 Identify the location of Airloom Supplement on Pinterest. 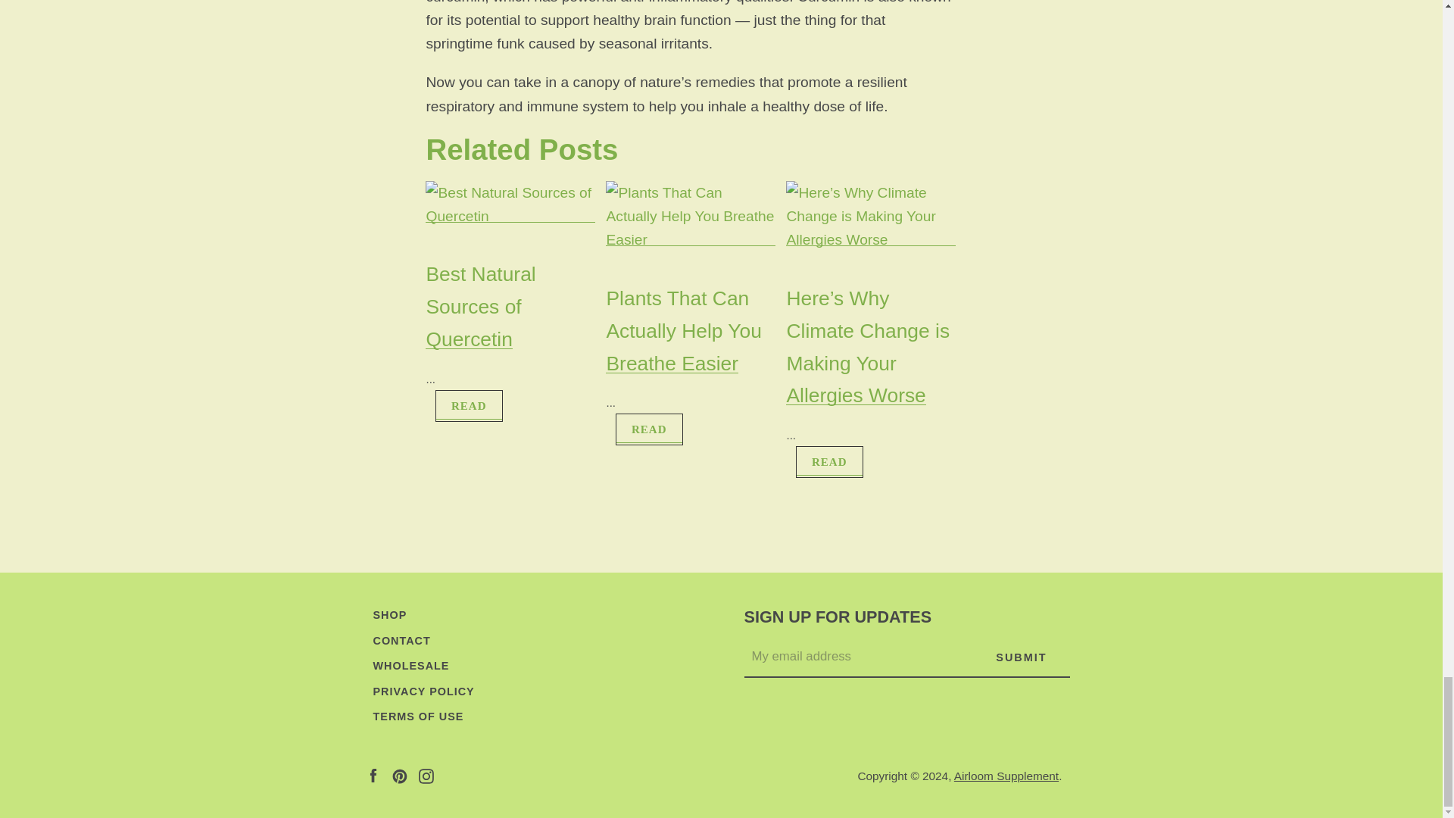
(400, 775).